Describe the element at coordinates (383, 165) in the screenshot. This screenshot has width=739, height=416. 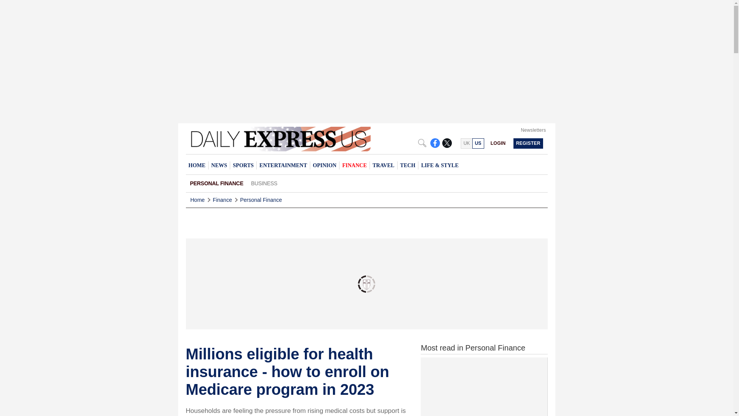
I see `TRAVEL` at that location.